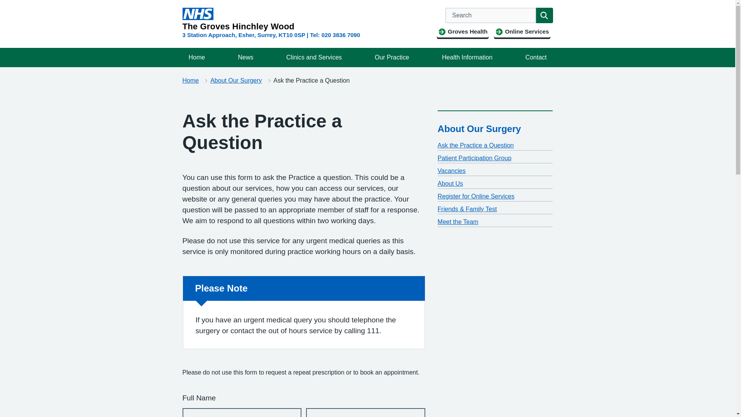 This screenshot has width=741, height=417. What do you see at coordinates (474, 158) in the screenshot?
I see `Patient Participation Group` at bounding box center [474, 158].